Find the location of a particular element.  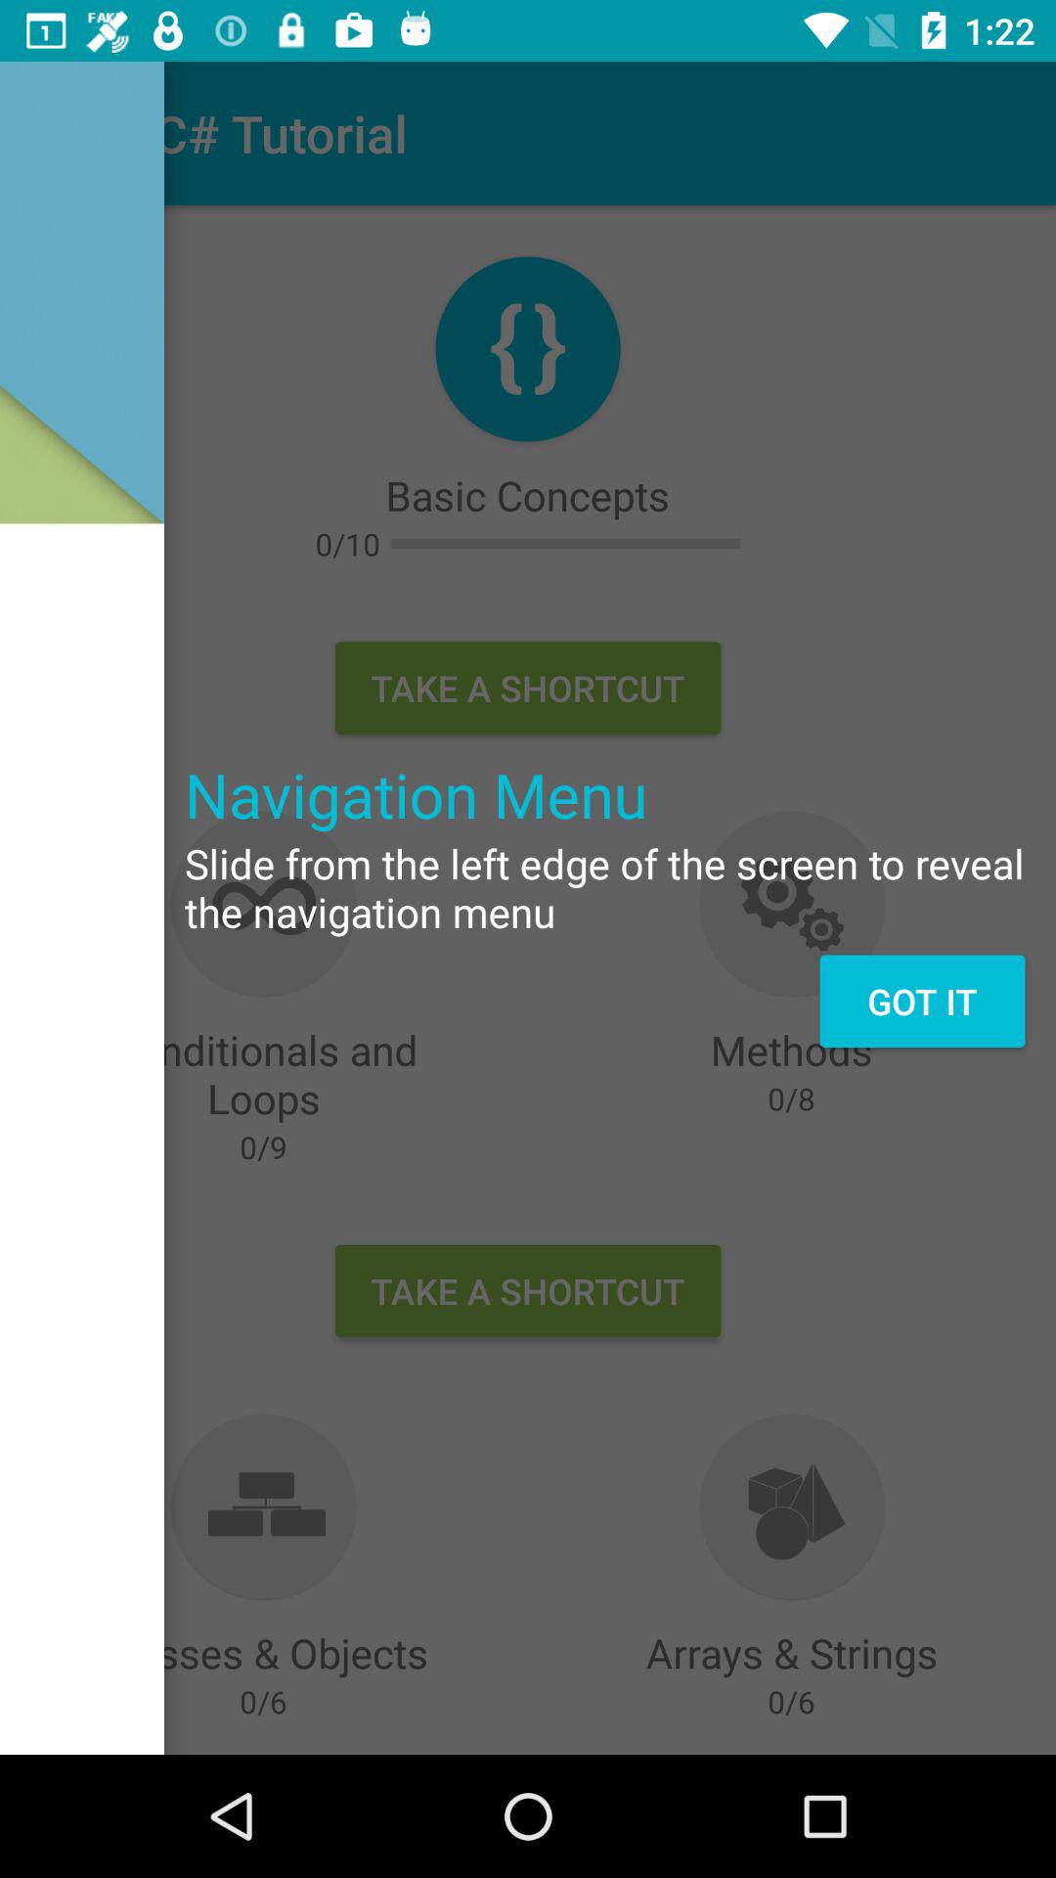

turn on item below slide from the is located at coordinates (921, 1001).